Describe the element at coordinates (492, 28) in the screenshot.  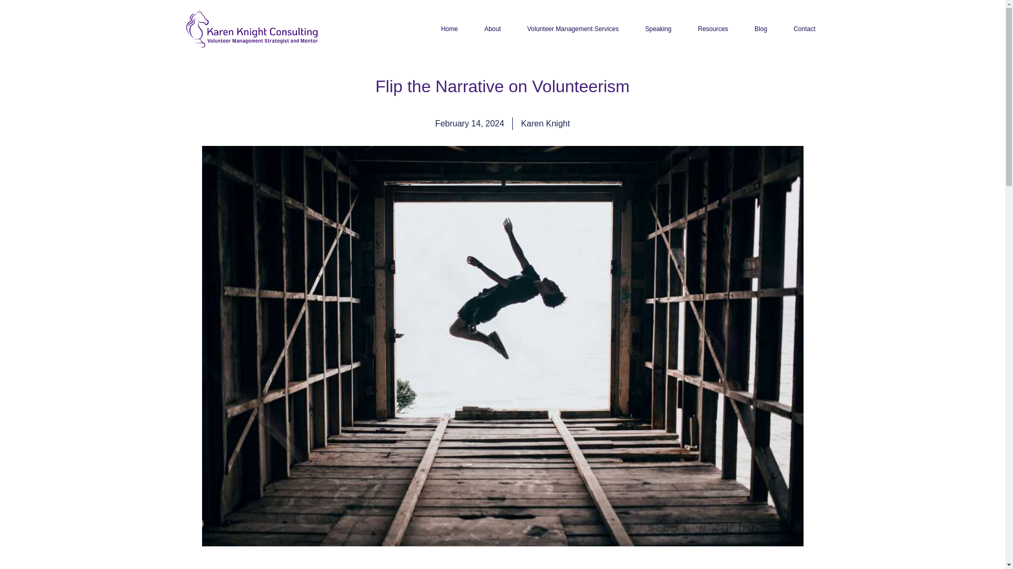
I see `About` at that location.